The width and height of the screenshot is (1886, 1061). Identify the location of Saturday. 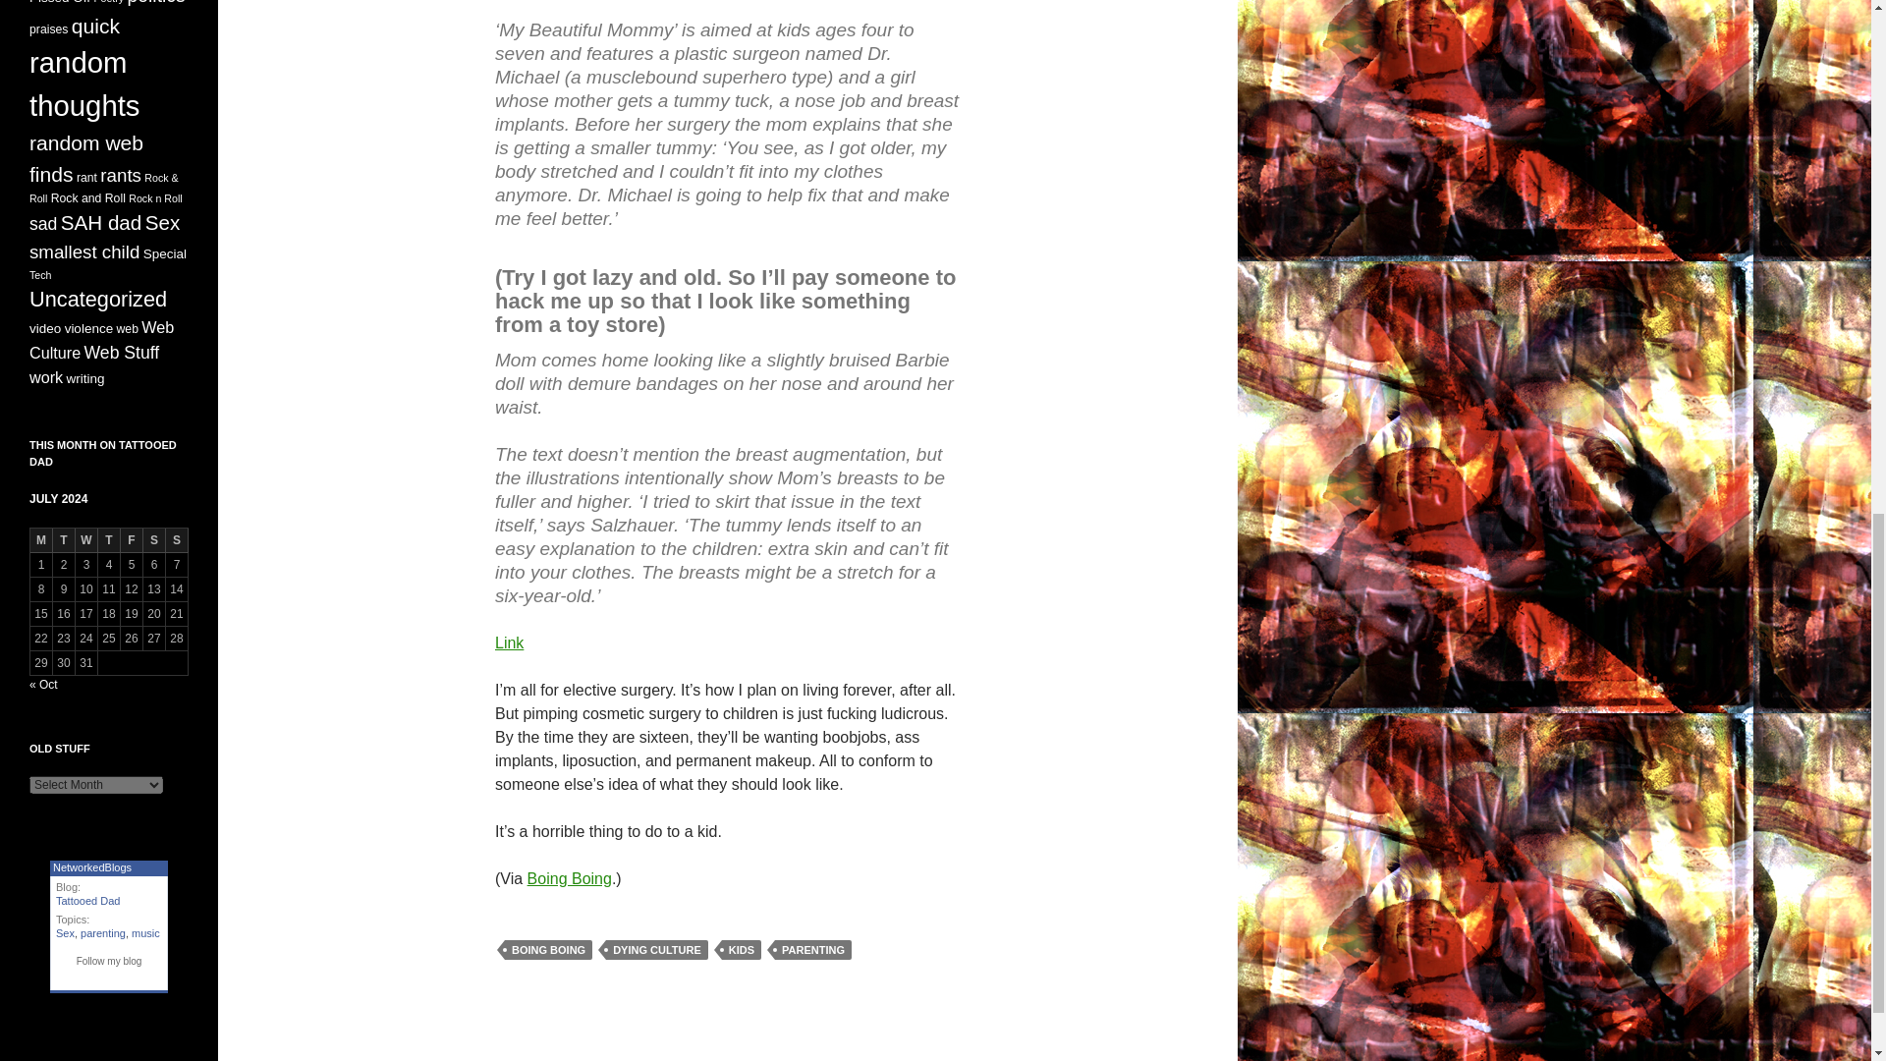
(153, 540).